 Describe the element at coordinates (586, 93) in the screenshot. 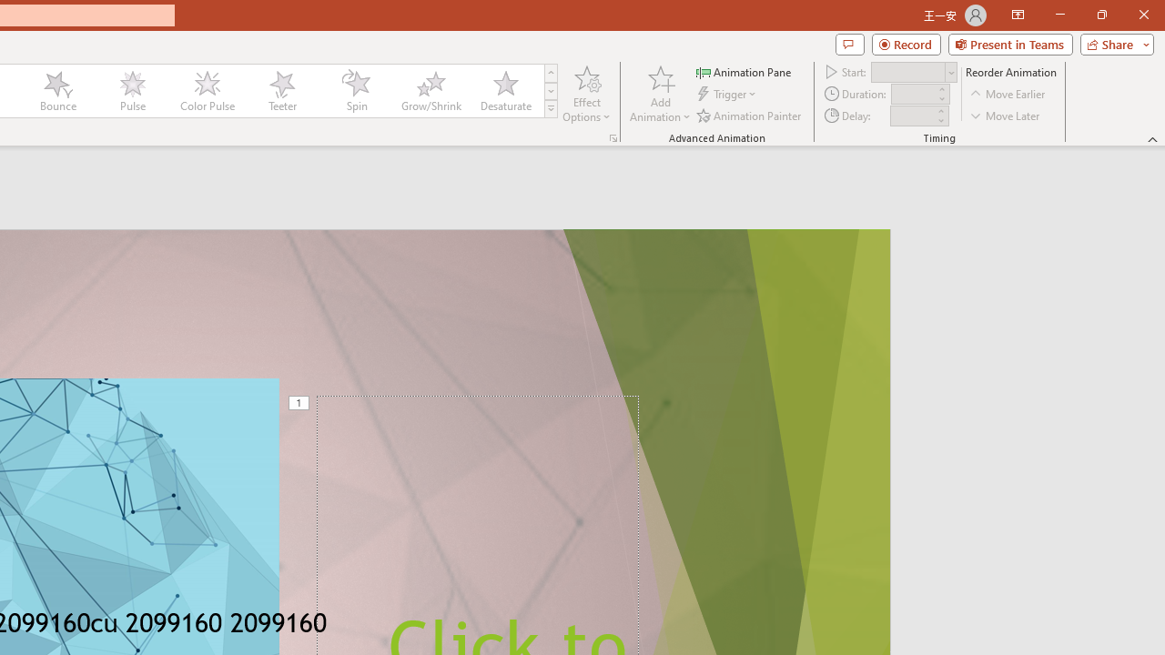

I see `Effect Options` at that location.